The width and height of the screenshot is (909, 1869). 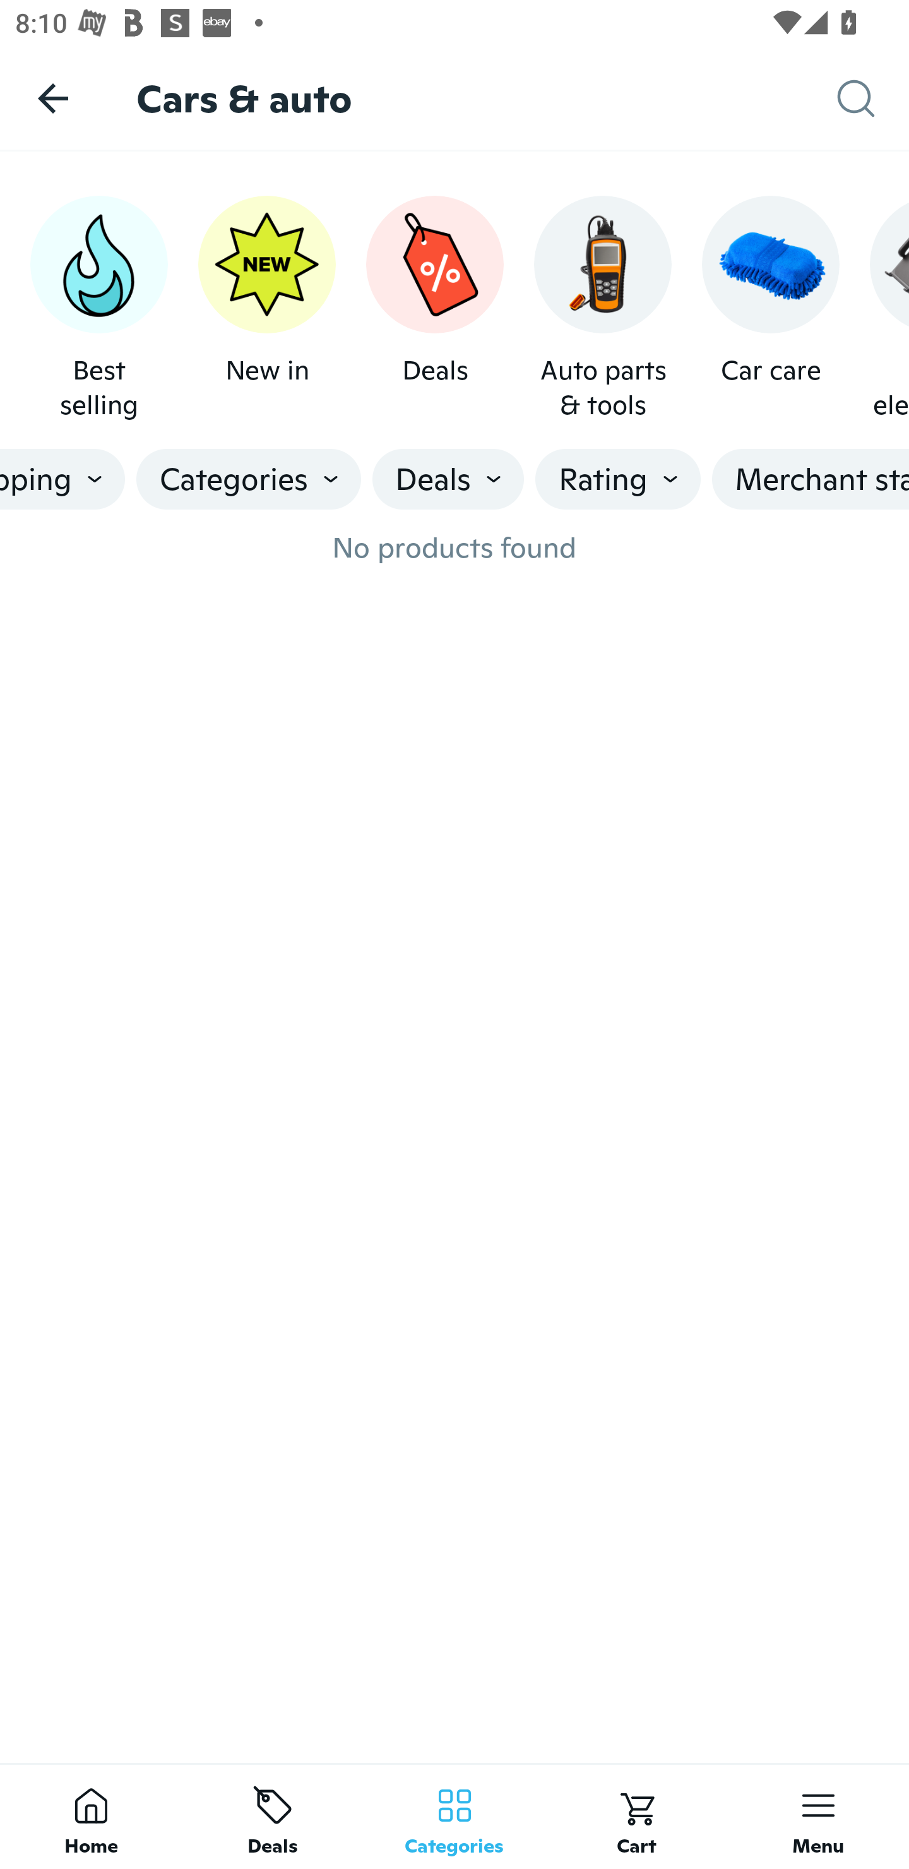 I want to click on Deals, so click(x=434, y=309).